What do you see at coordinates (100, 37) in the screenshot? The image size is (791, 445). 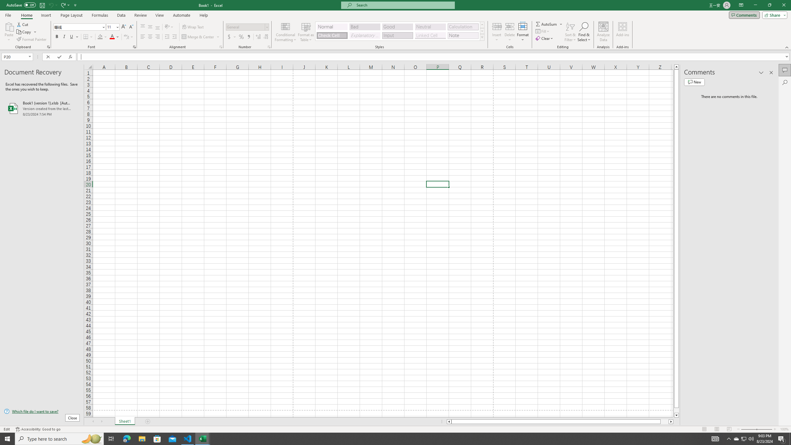 I see `Fill Color RGB(255, 255, 0)` at bounding box center [100, 37].